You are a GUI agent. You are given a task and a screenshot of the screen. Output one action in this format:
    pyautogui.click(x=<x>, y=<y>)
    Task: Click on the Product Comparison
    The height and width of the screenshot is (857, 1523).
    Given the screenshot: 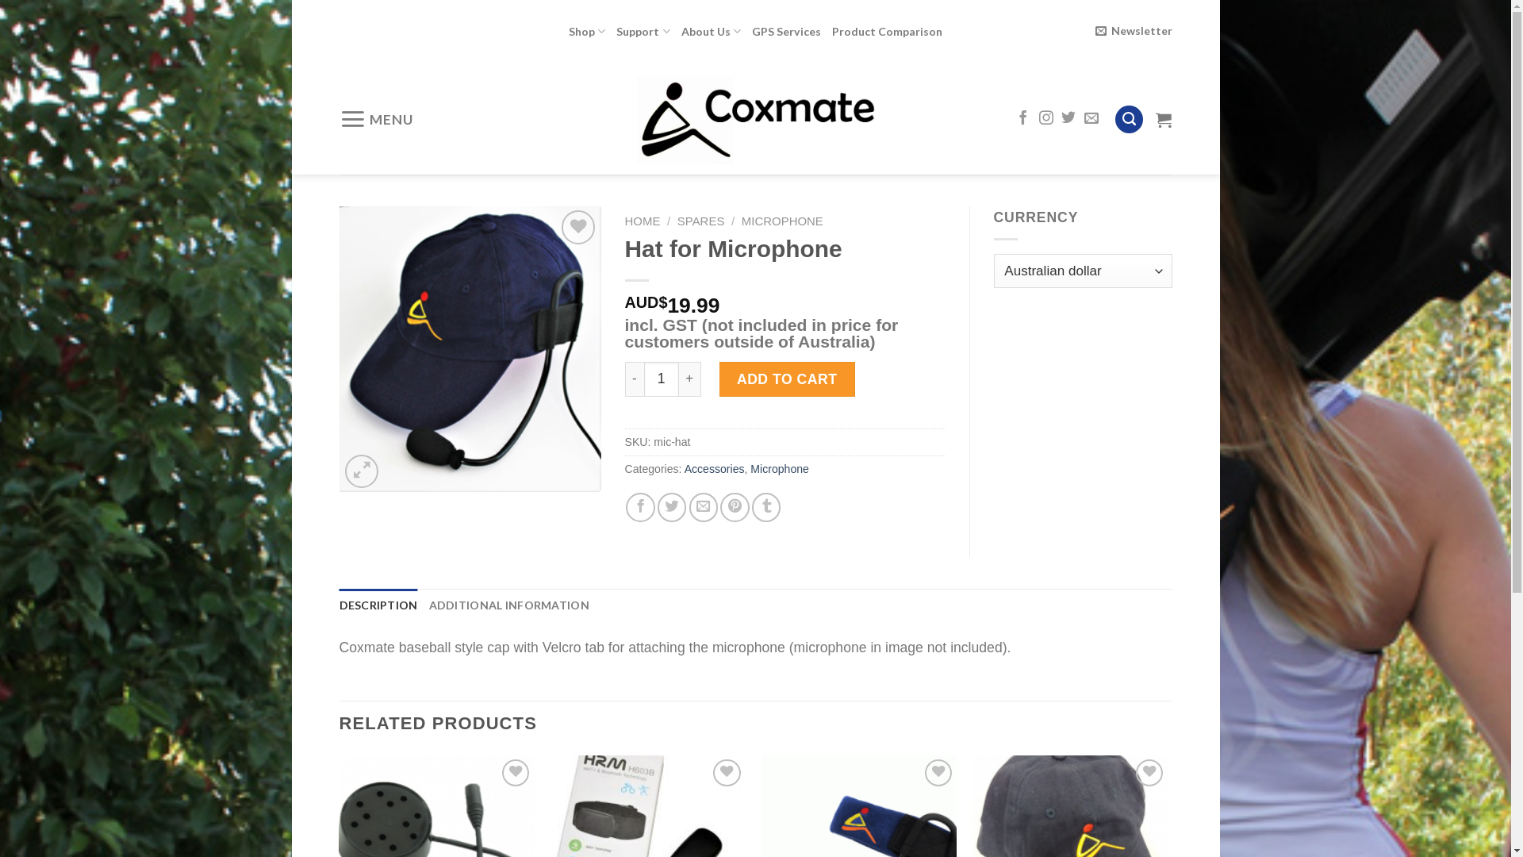 What is the action you would take?
    pyautogui.click(x=887, y=32)
    